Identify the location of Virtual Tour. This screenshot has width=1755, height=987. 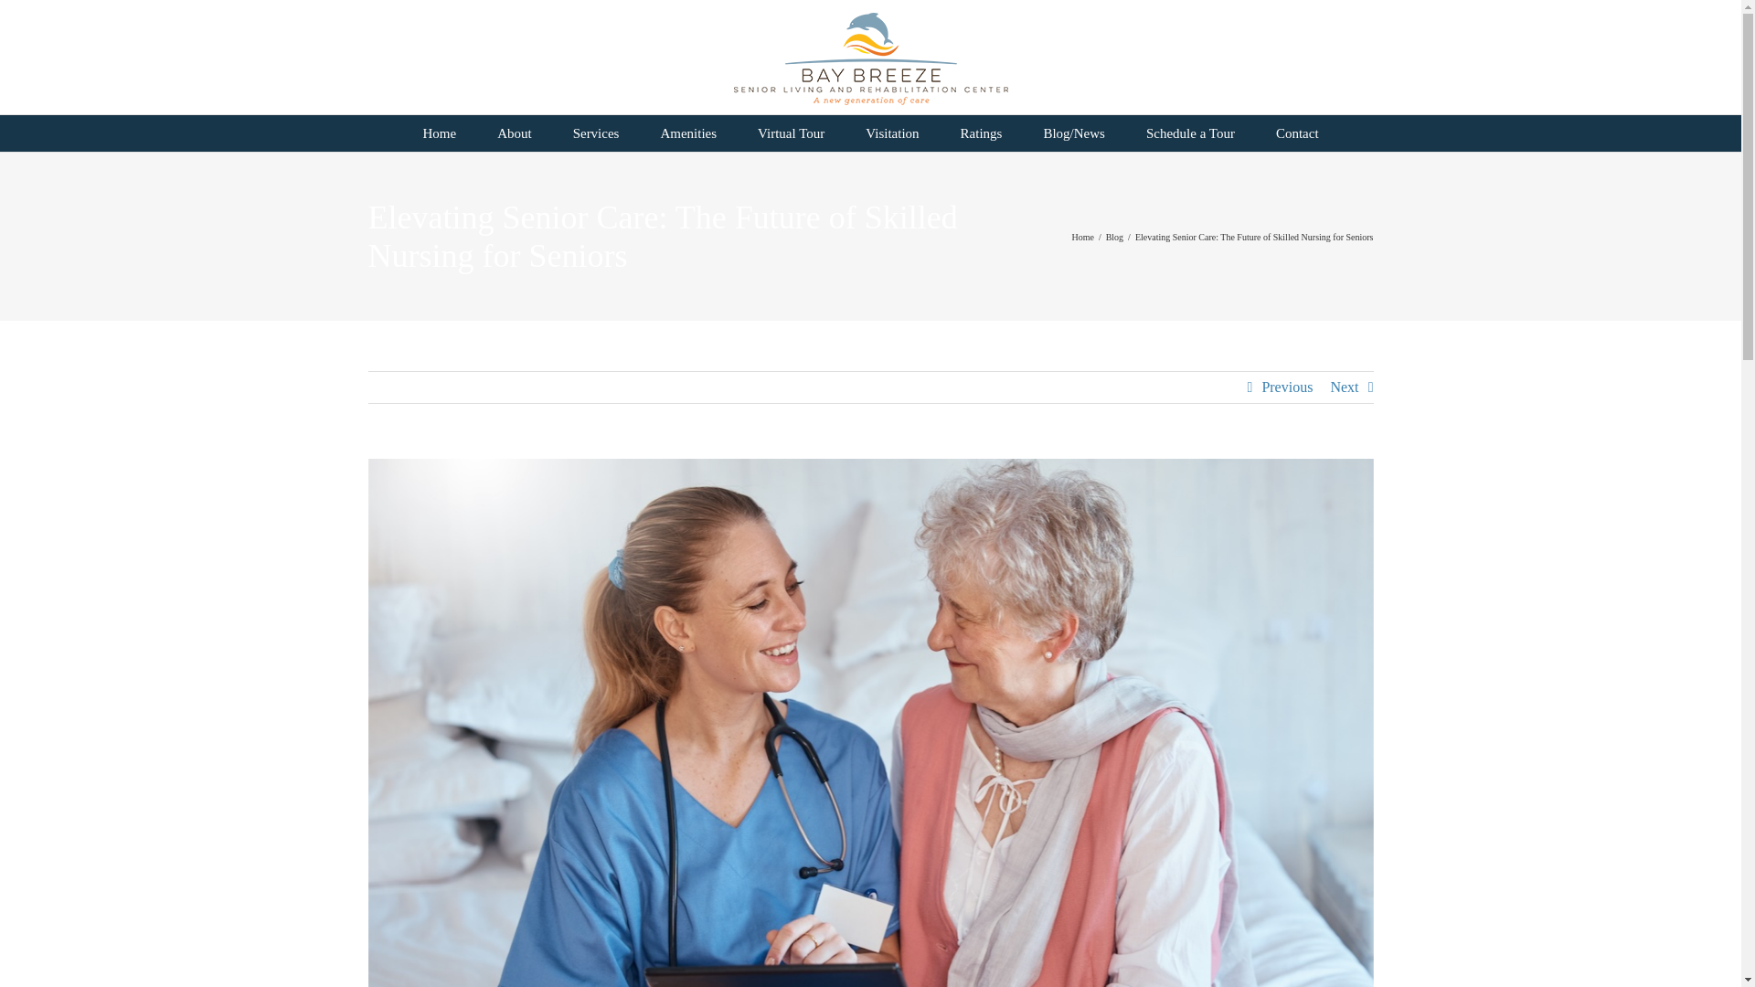
(792, 133).